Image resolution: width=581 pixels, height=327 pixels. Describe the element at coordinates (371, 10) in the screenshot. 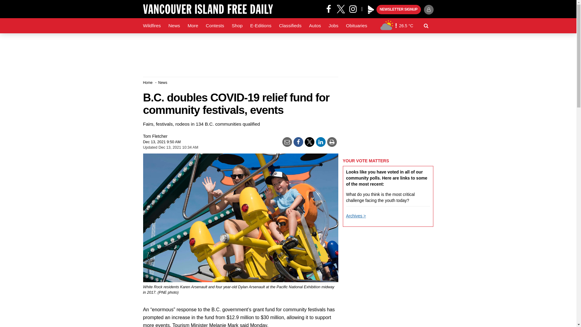

I see `Play` at that location.